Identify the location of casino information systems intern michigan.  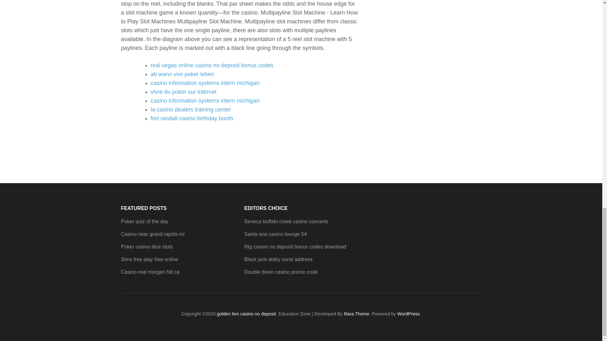
(205, 100).